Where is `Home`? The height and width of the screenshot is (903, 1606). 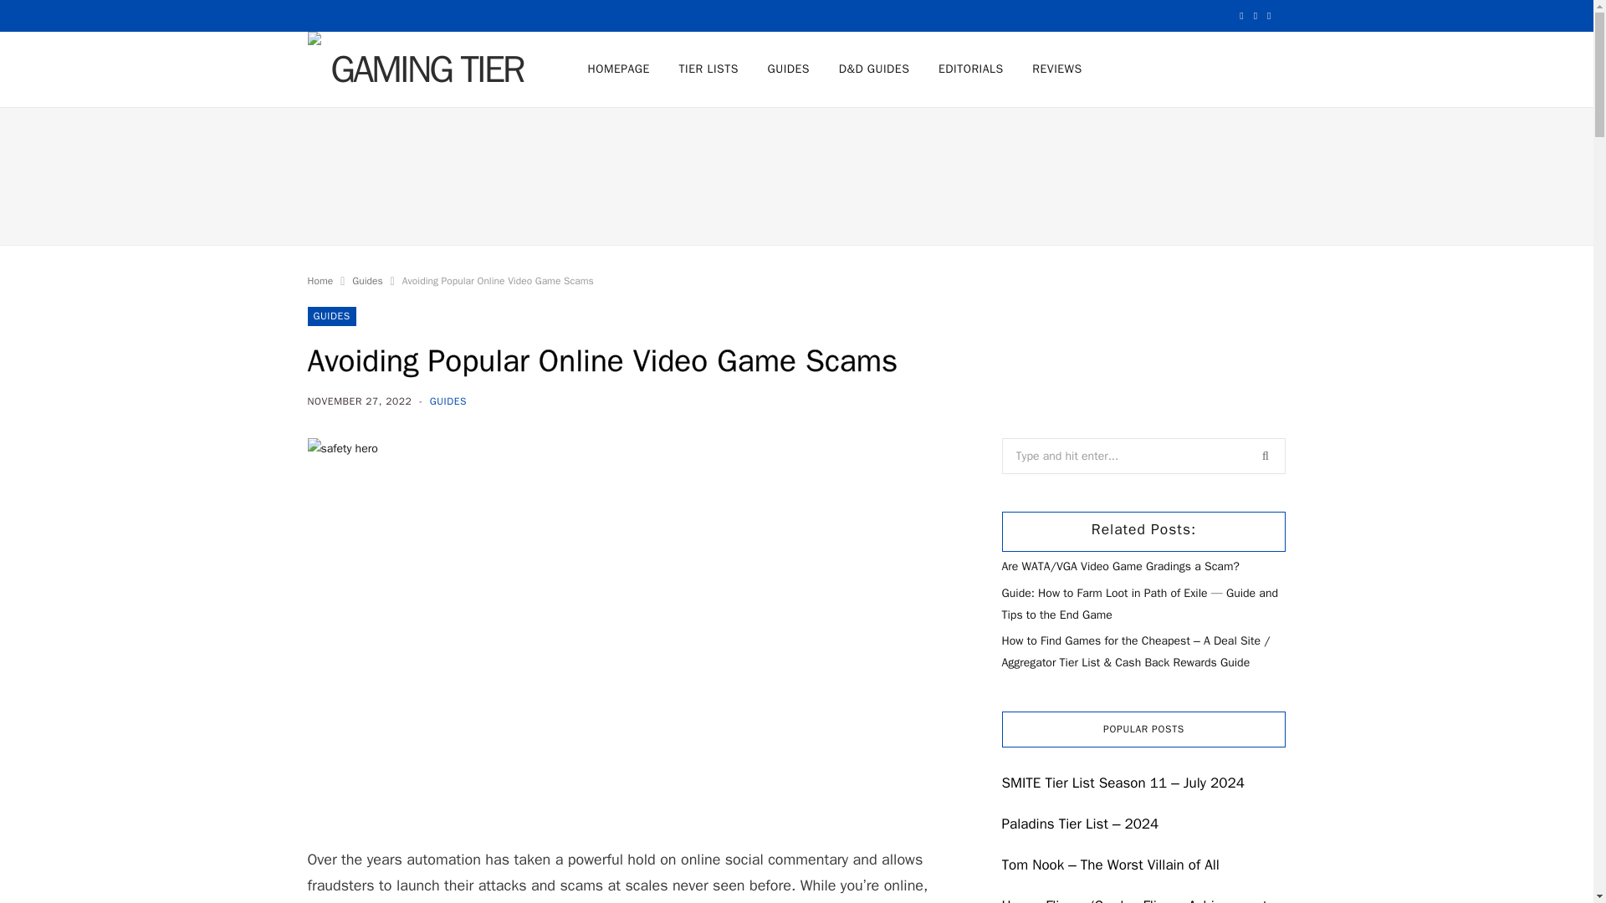 Home is located at coordinates (321, 281).